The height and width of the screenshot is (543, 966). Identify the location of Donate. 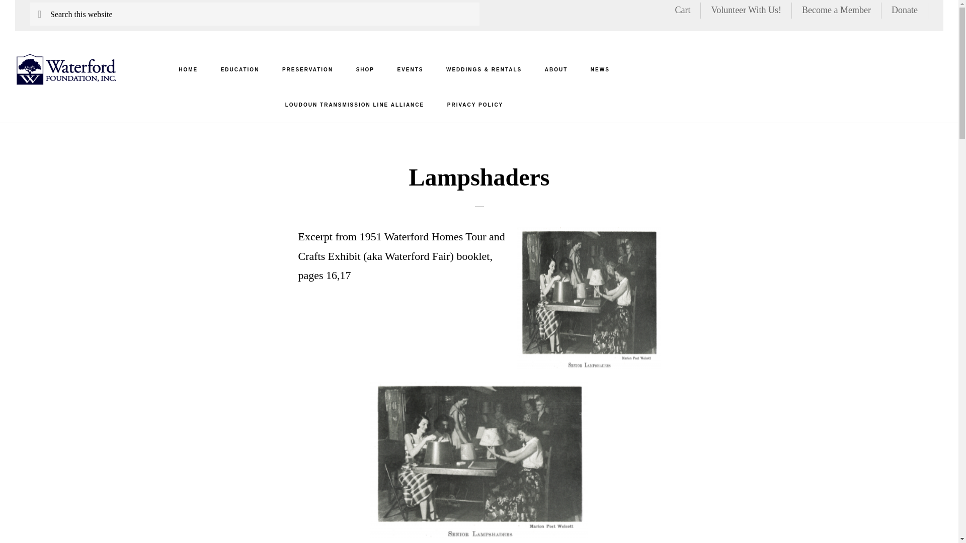
(905, 10).